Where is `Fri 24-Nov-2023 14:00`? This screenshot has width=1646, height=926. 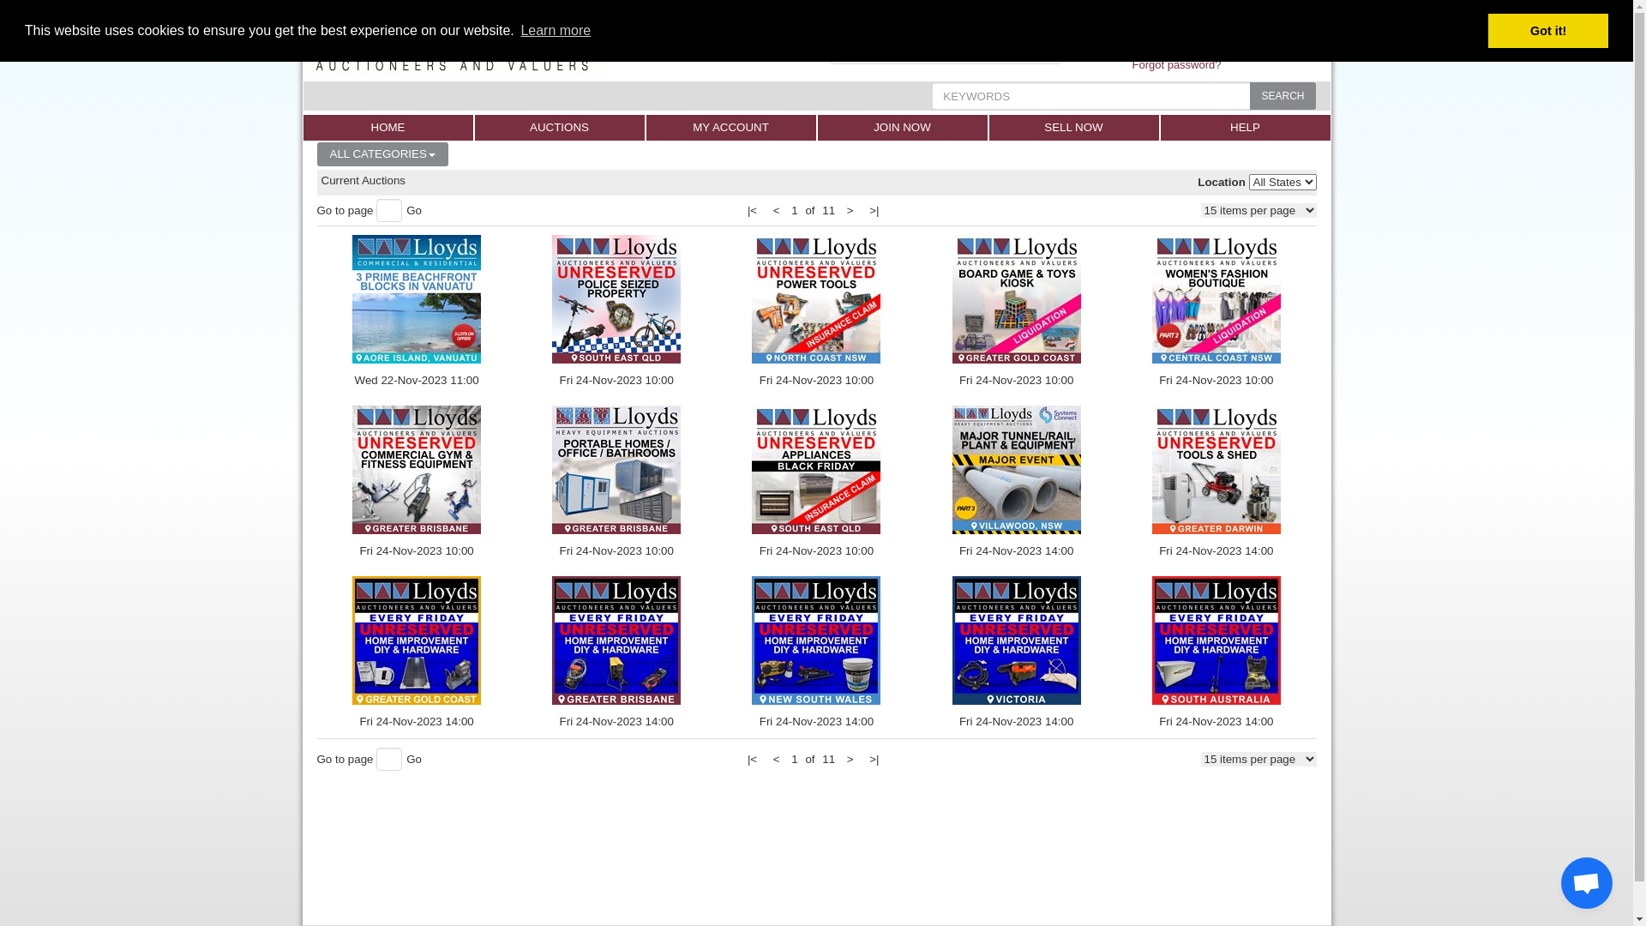 Fri 24-Nov-2023 14:00 is located at coordinates (1017, 653).